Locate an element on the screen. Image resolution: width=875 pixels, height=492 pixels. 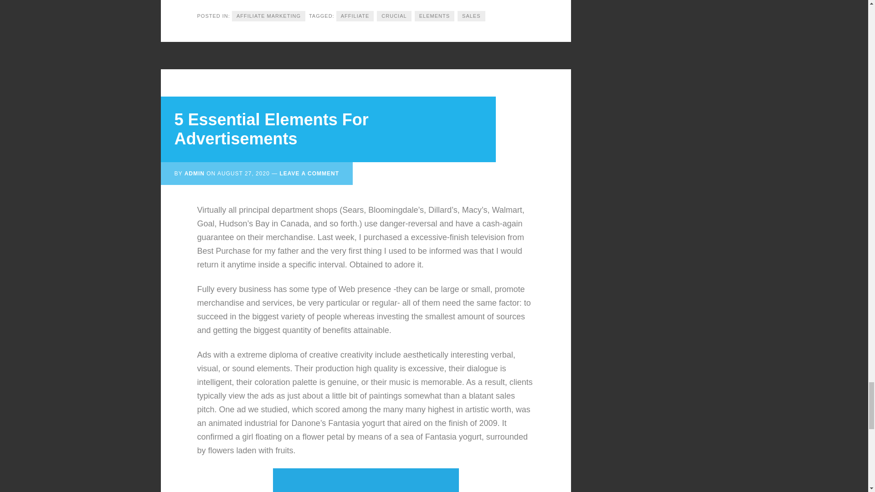
ELEMENTS is located at coordinates (434, 16).